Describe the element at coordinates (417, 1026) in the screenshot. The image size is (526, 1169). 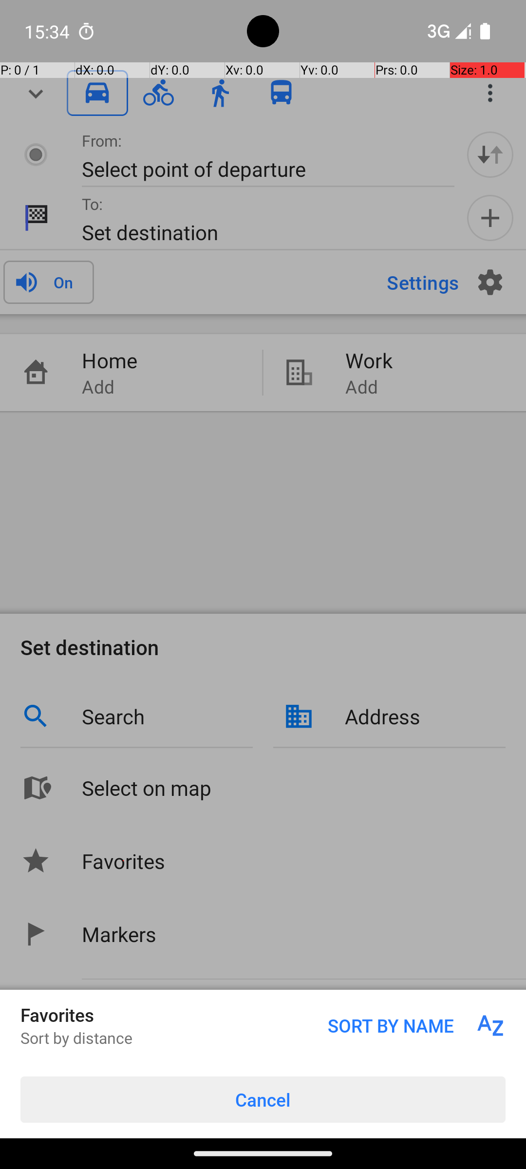
I see `SORT BY NAME` at that location.